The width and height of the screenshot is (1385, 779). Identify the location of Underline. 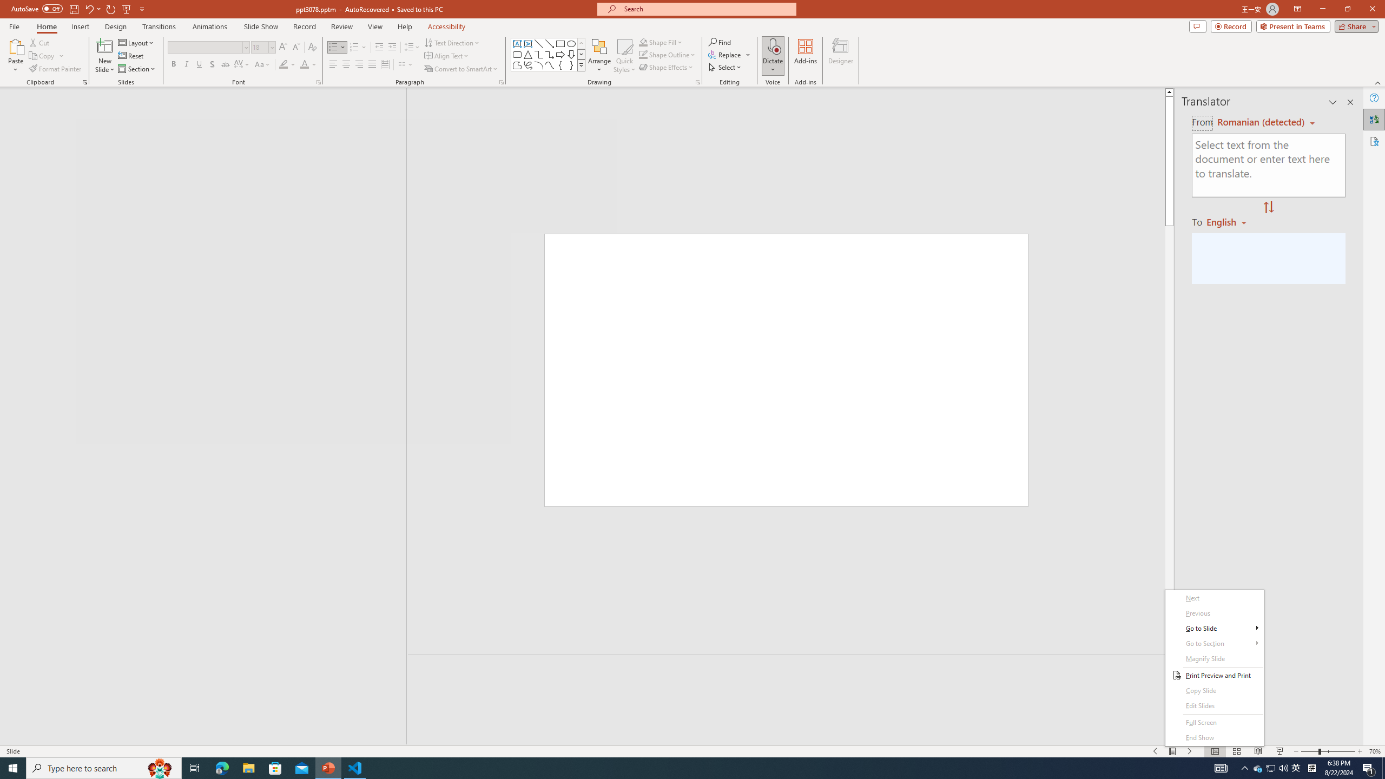
(199, 65).